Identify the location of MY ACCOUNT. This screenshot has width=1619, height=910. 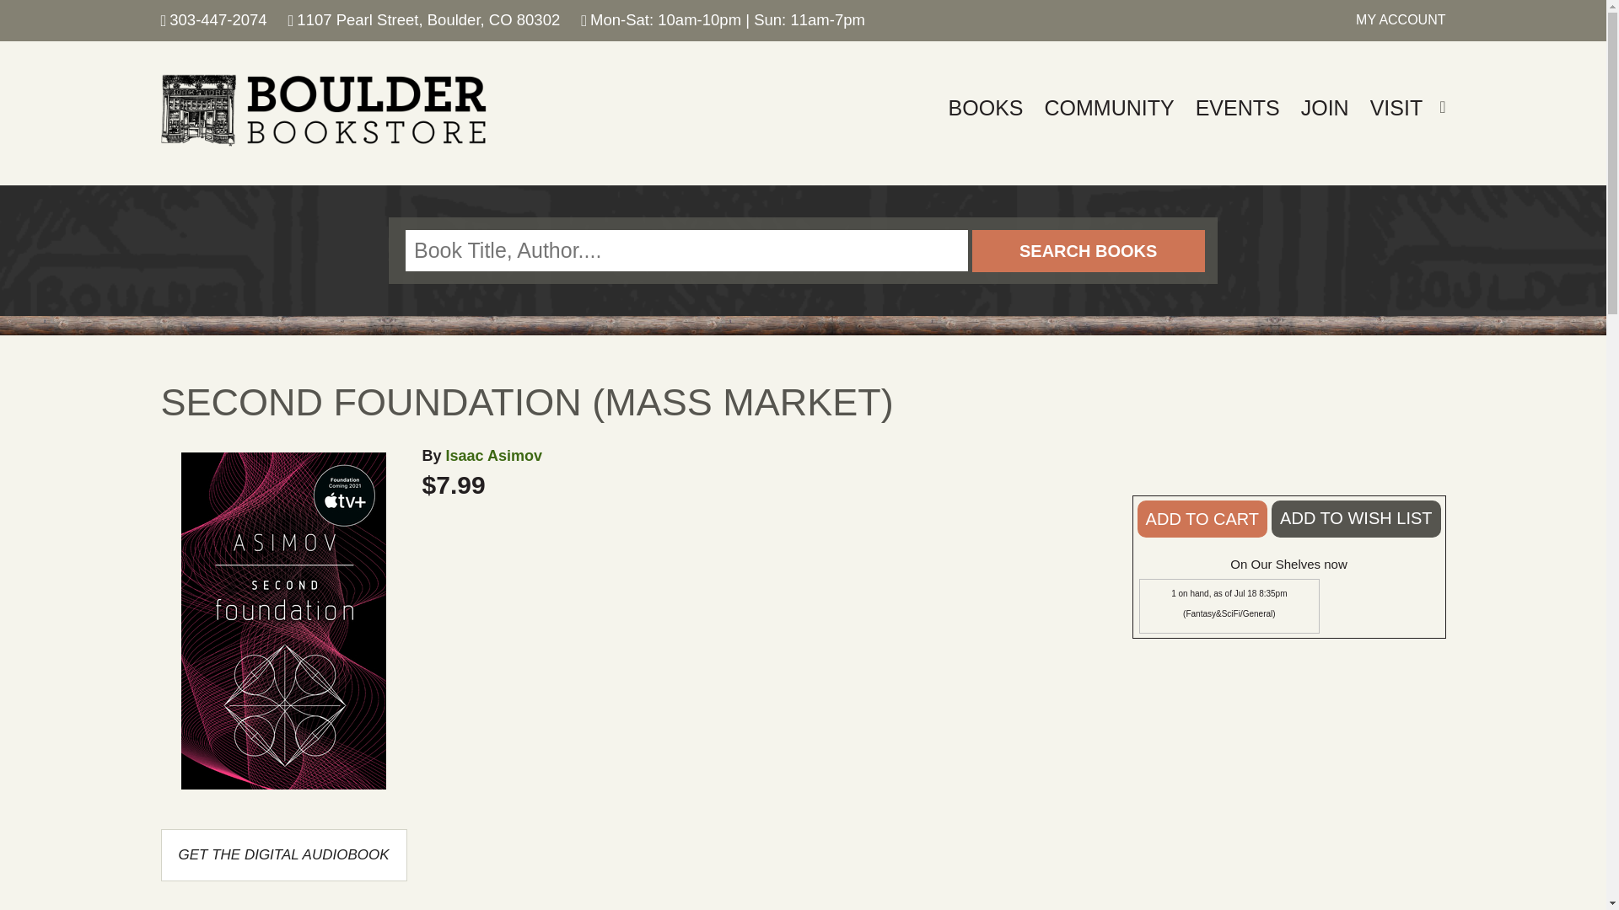
(1401, 20).